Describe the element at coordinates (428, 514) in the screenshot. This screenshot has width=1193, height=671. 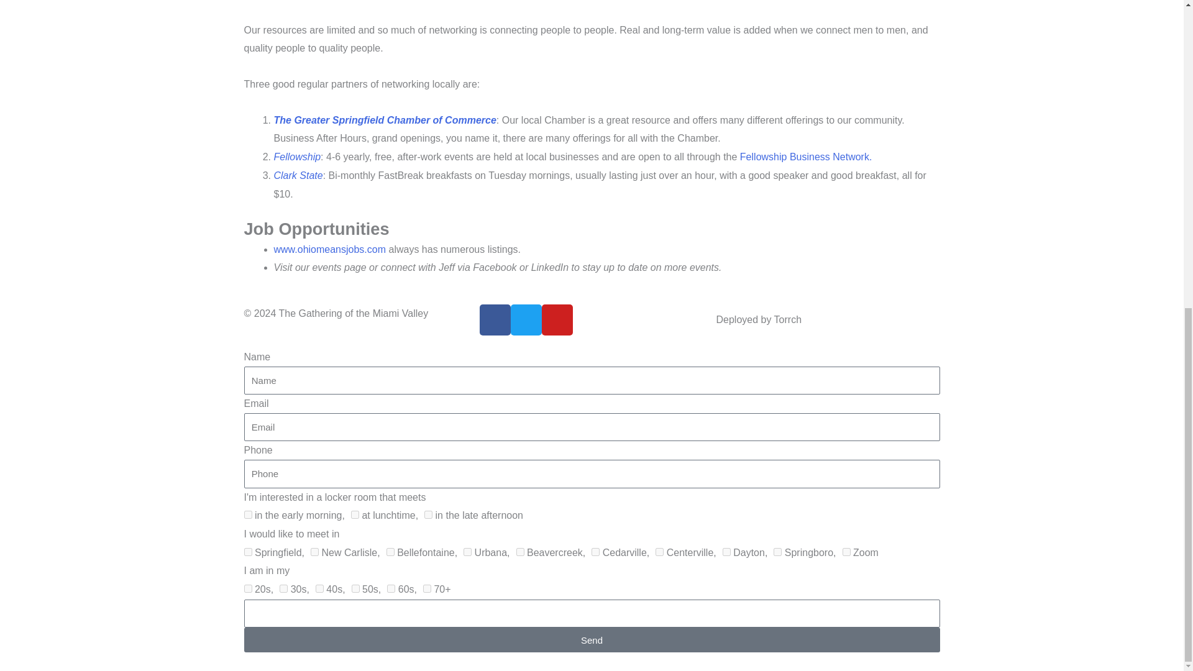
I see `in the late afternoon` at that location.